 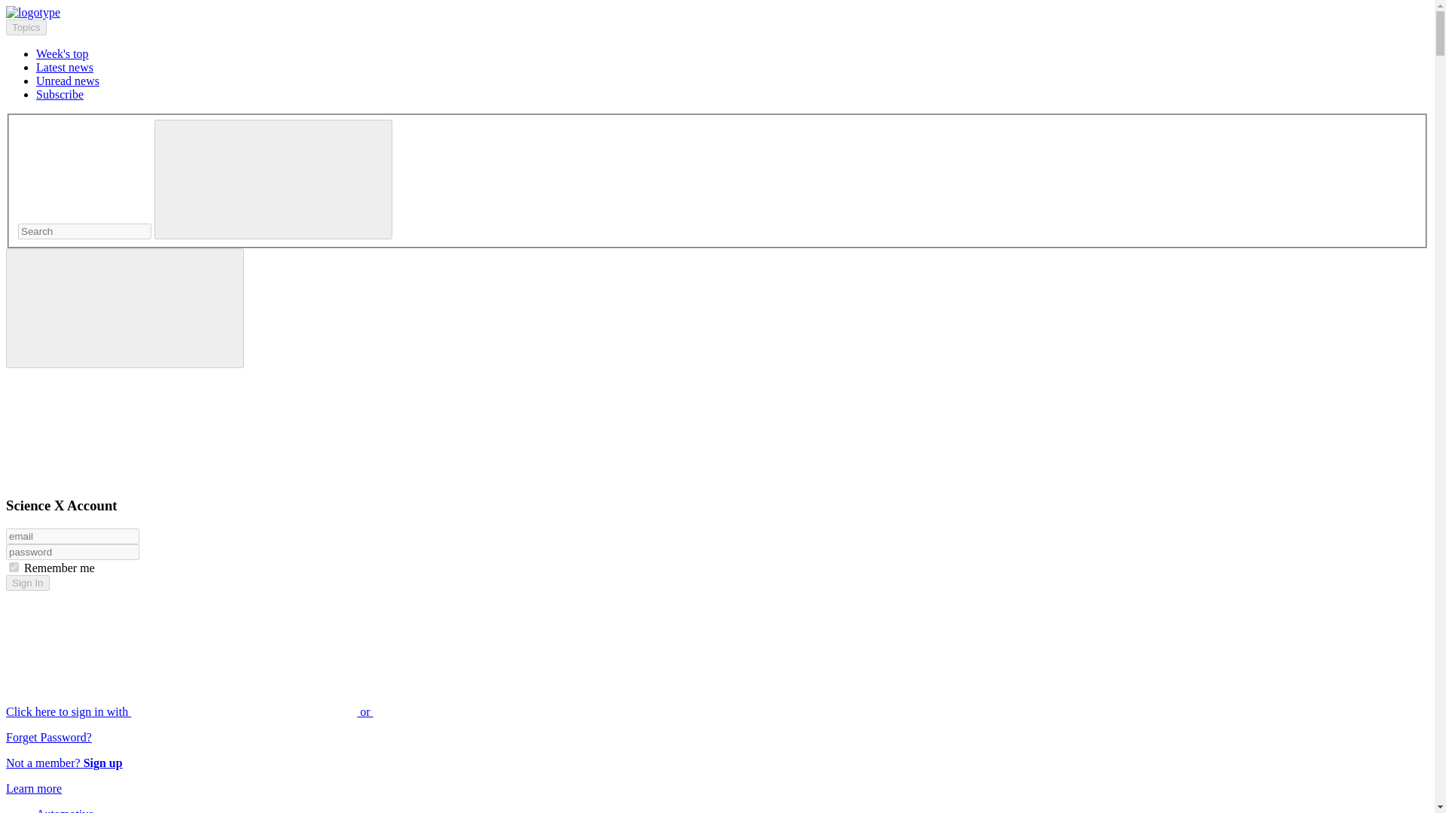 I want to click on Forget Password?, so click(x=48, y=737).